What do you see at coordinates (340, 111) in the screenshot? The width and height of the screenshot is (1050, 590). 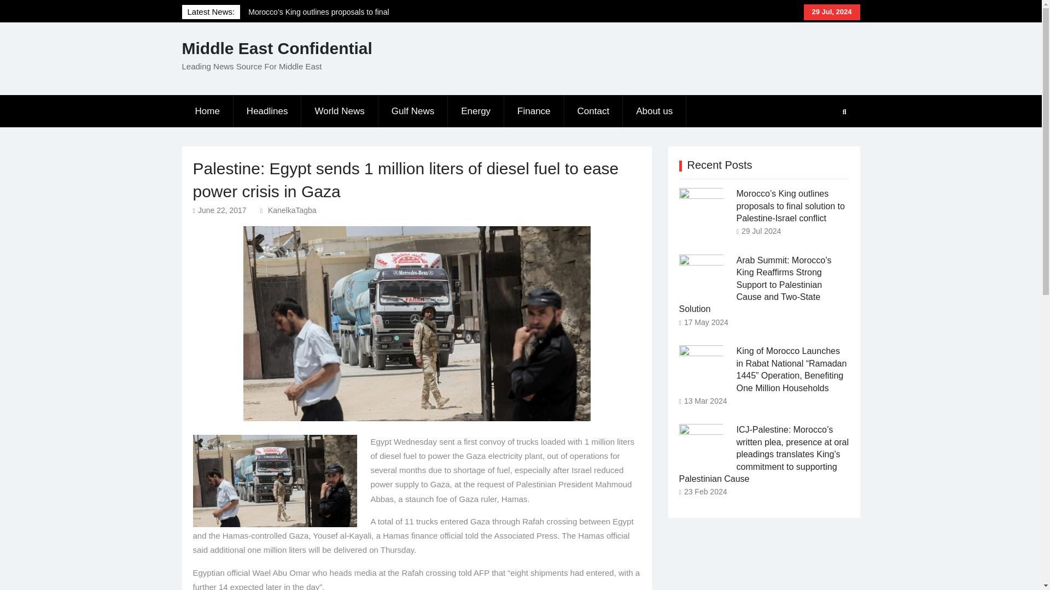 I see `World News` at bounding box center [340, 111].